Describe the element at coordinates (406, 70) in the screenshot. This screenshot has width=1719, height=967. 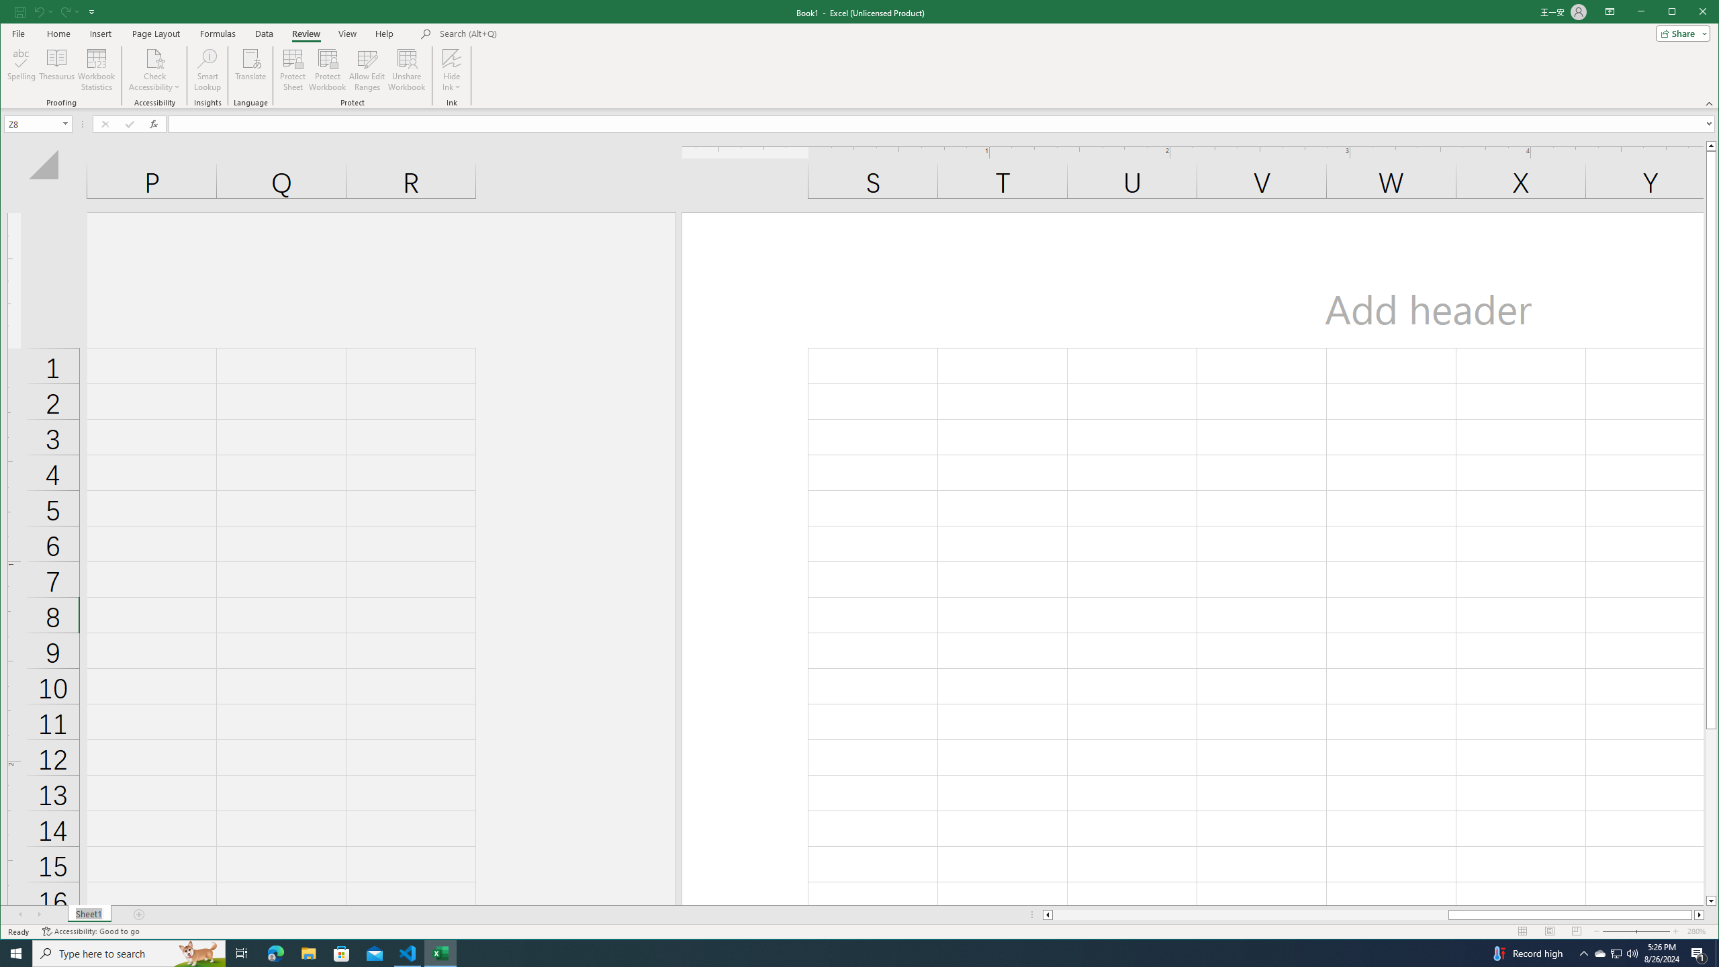
I see `Unshare Workbook` at that location.